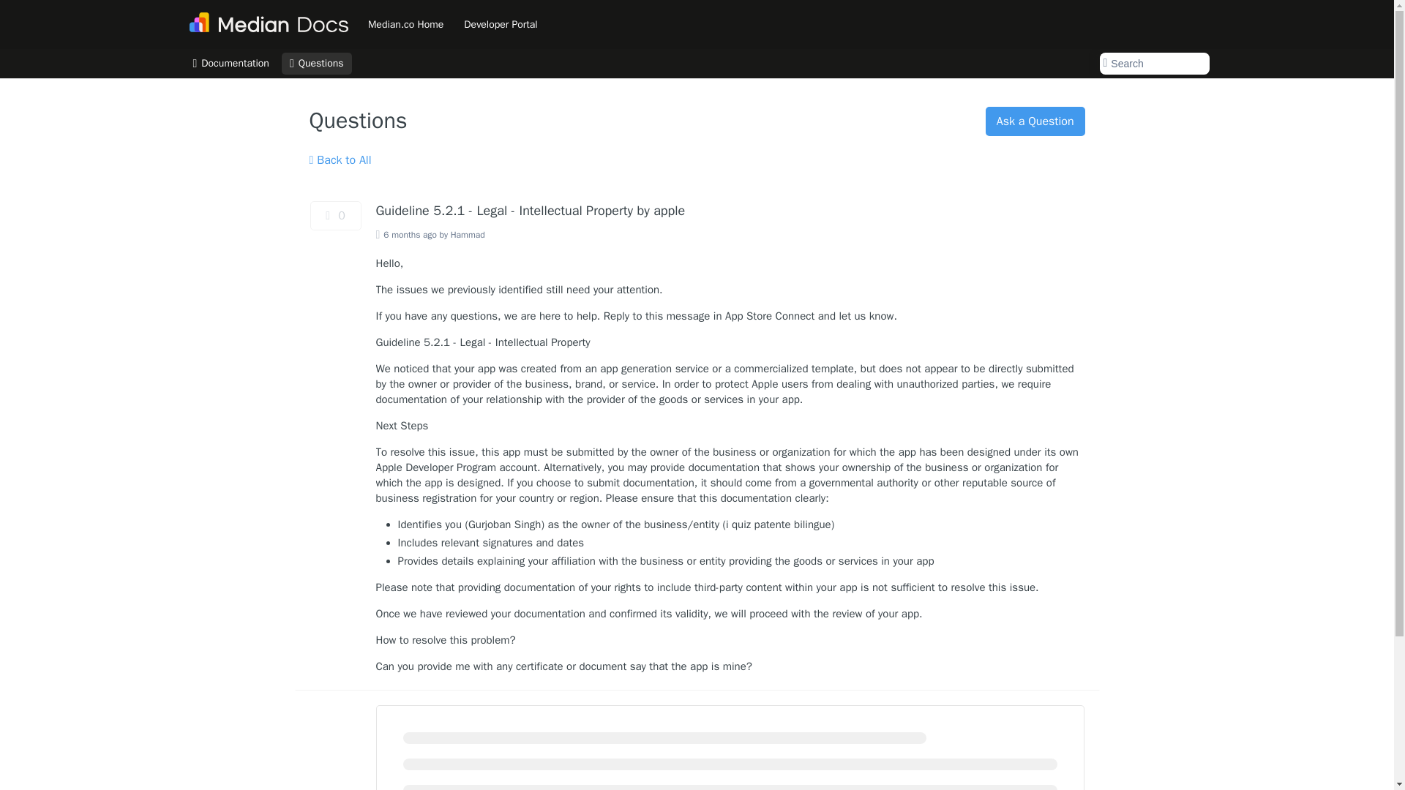  Describe the element at coordinates (317, 63) in the screenshot. I see `Questions` at that location.